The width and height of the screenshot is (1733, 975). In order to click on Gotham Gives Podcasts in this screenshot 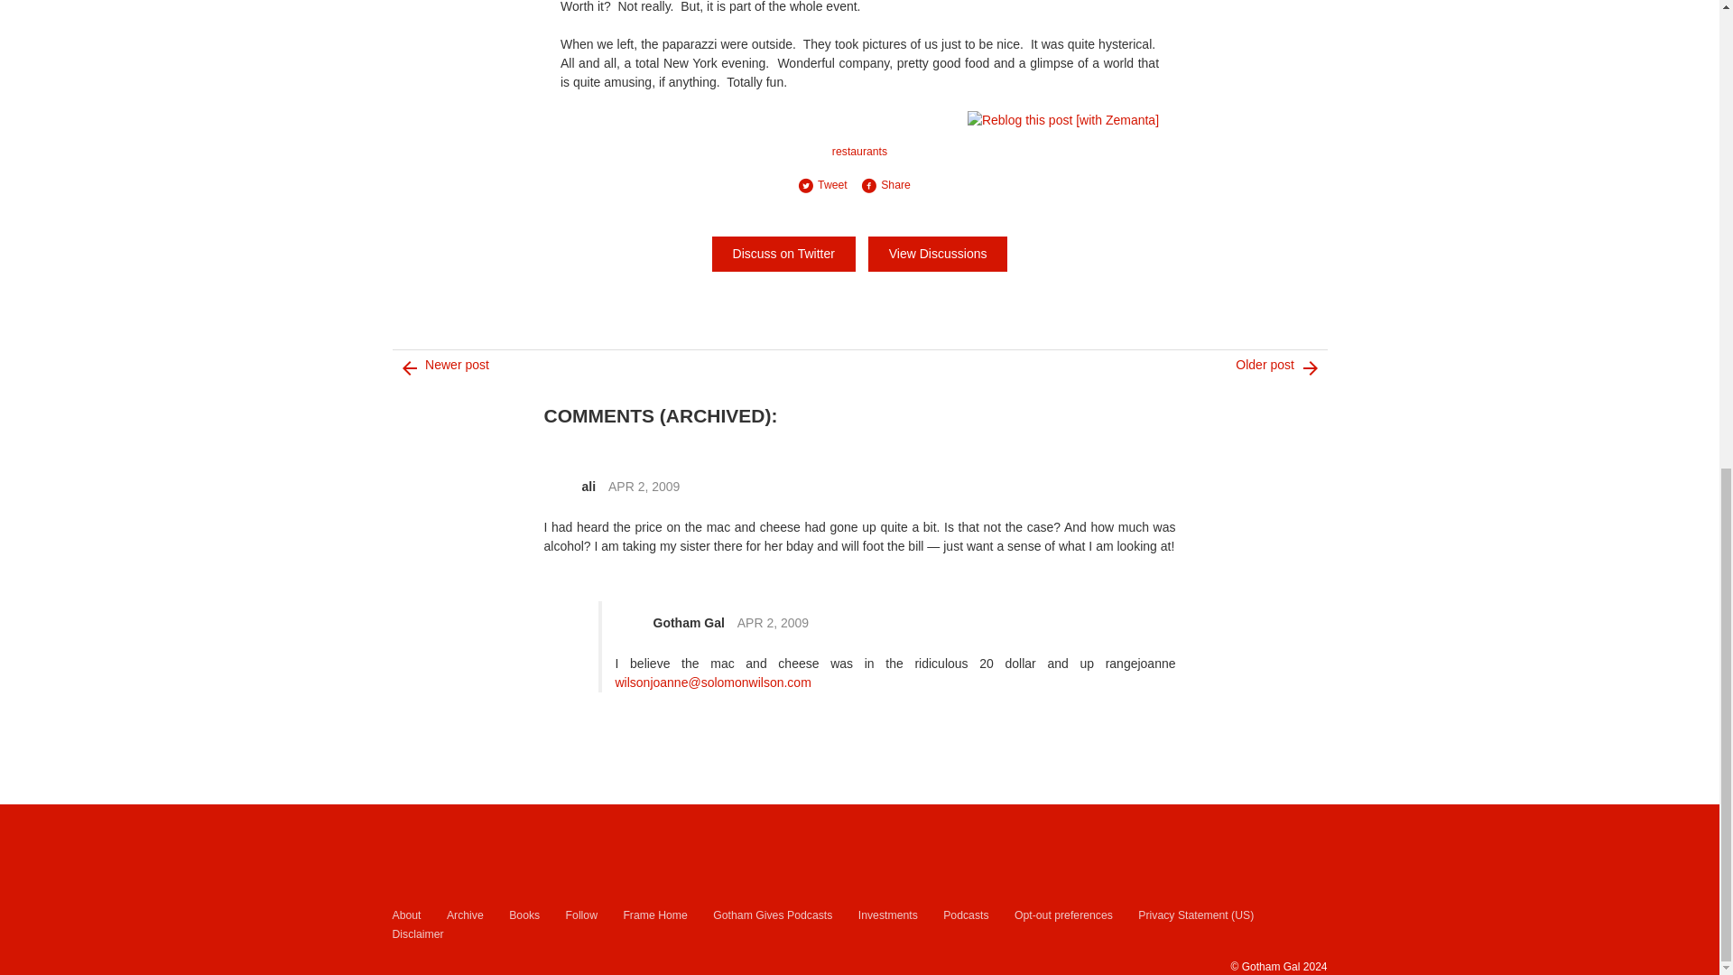, I will do `click(772, 915)`.